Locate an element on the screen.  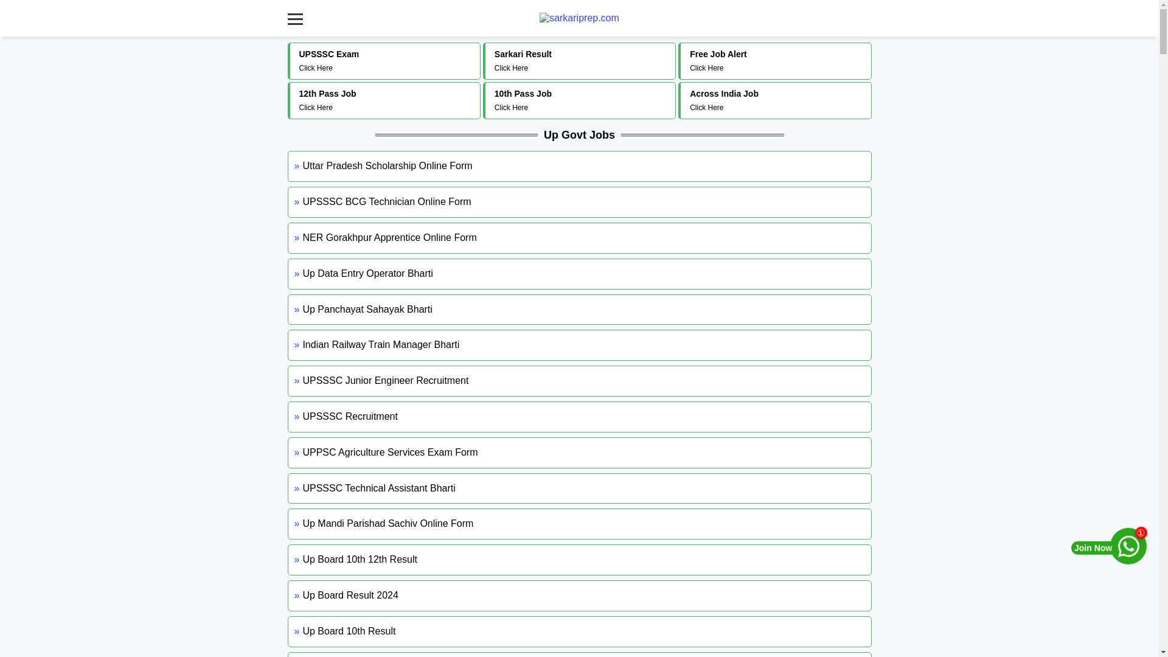
UPSSSC BCG Technician Online Form is located at coordinates (579, 309).